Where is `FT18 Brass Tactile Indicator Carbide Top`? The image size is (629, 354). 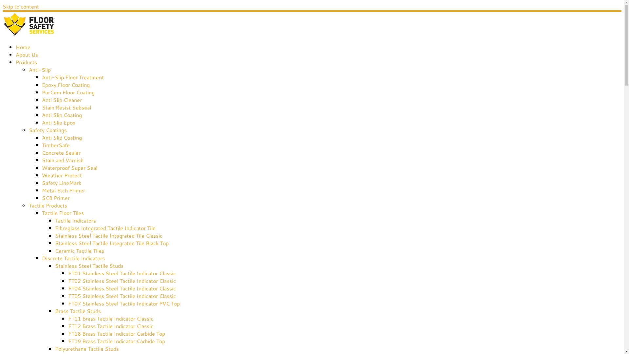 FT18 Brass Tactile Indicator Carbide Top is located at coordinates (117, 334).